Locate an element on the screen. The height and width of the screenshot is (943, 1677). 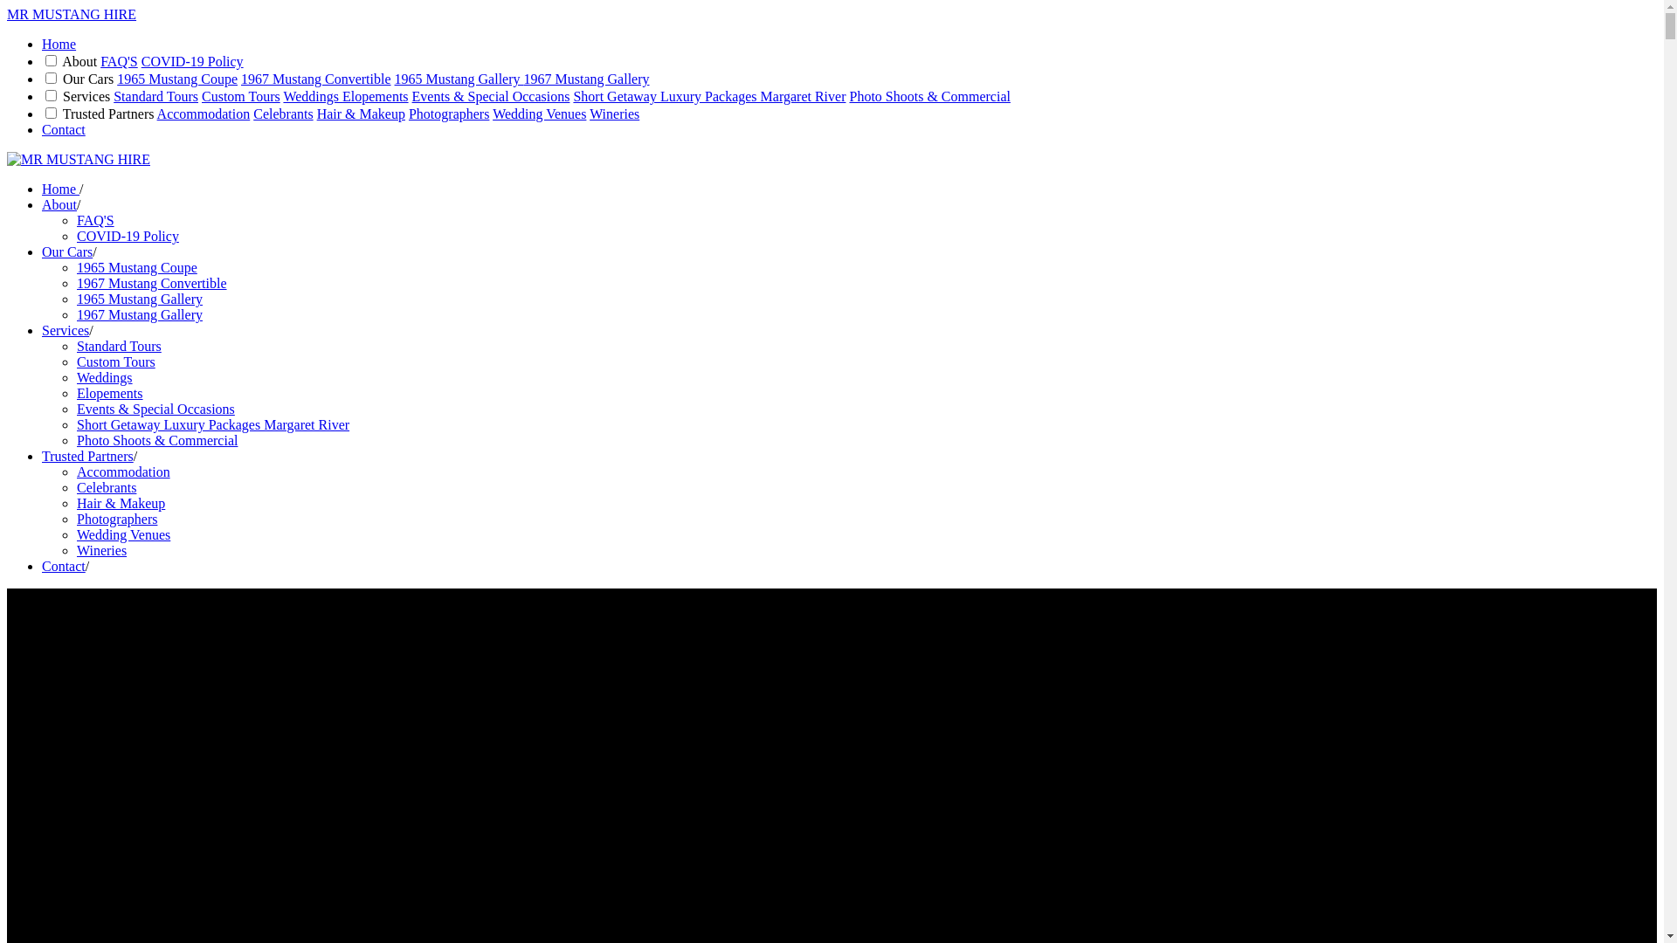
Wedding Venues is located at coordinates (124, 534).